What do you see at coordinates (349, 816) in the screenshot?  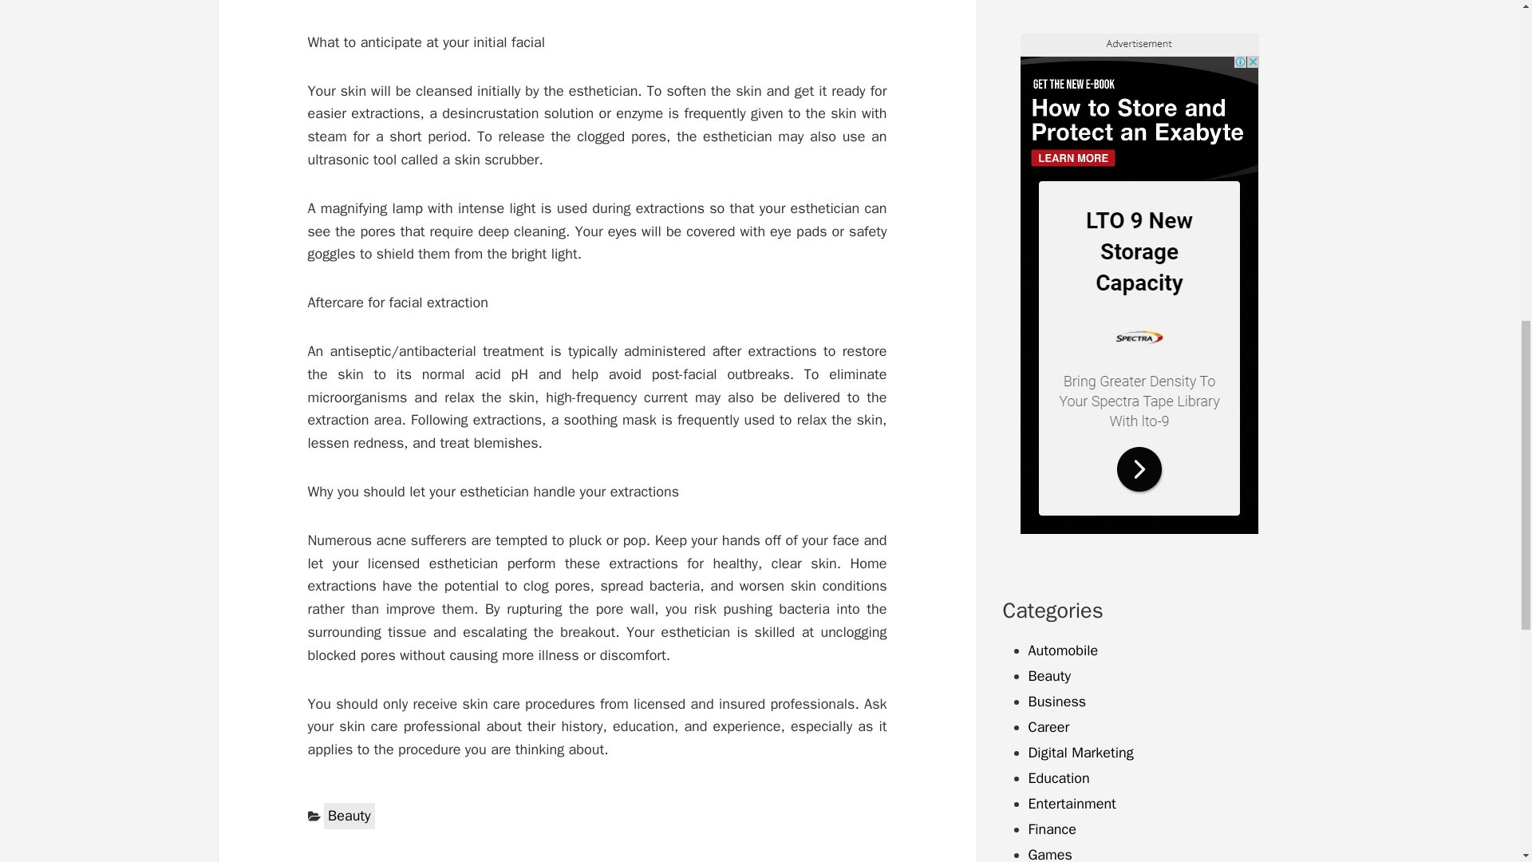 I see `Beauty` at bounding box center [349, 816].